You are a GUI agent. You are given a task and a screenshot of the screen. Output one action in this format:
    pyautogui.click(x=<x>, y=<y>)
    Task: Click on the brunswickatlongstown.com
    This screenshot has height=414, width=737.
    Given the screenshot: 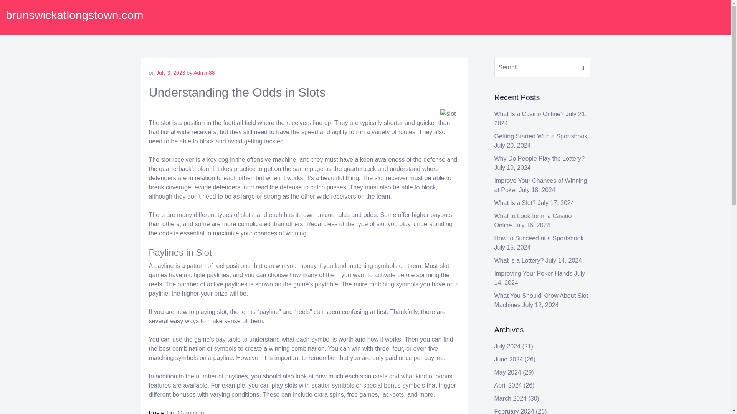 What is the action you would take?
    pyautogui.click(x=74, y=15)
    